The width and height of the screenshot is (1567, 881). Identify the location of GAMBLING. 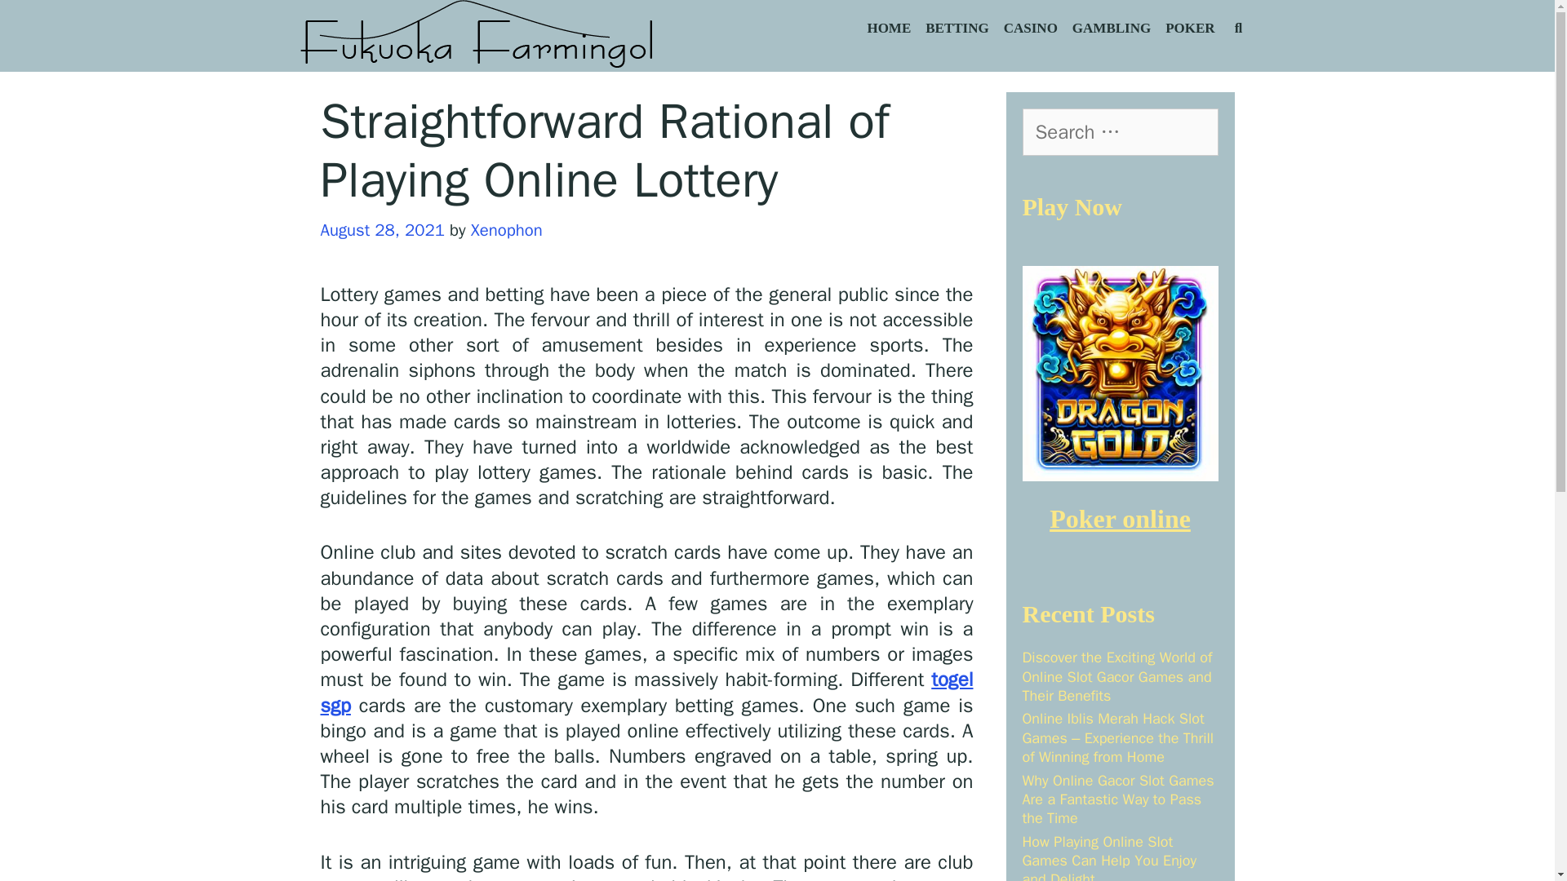
(1112, 29).